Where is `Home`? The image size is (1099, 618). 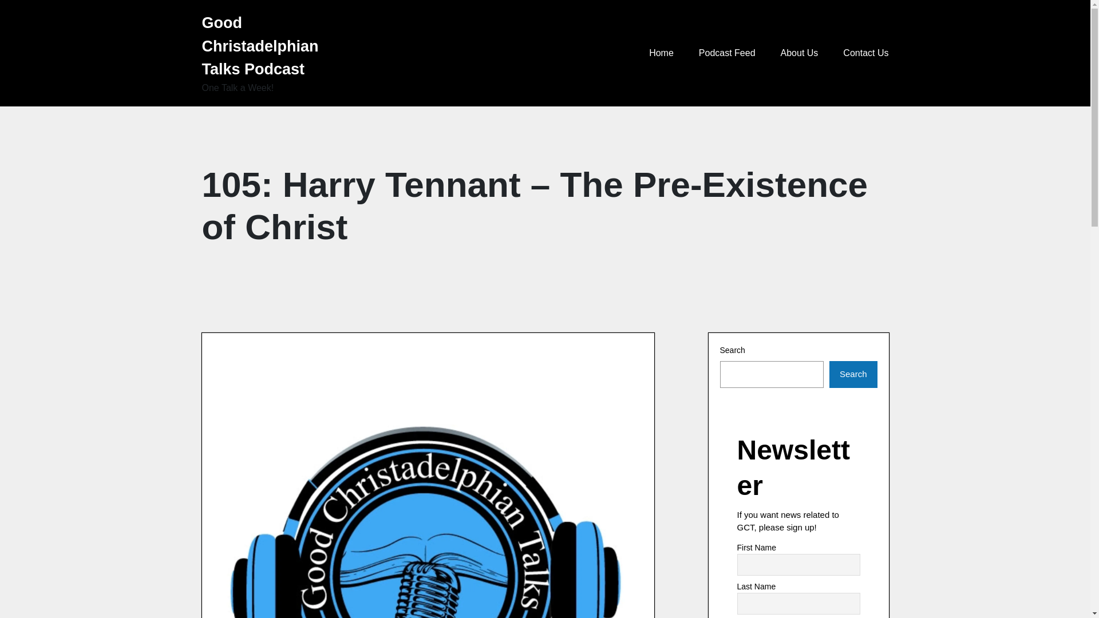 Home is located at coordinates (661, 53).